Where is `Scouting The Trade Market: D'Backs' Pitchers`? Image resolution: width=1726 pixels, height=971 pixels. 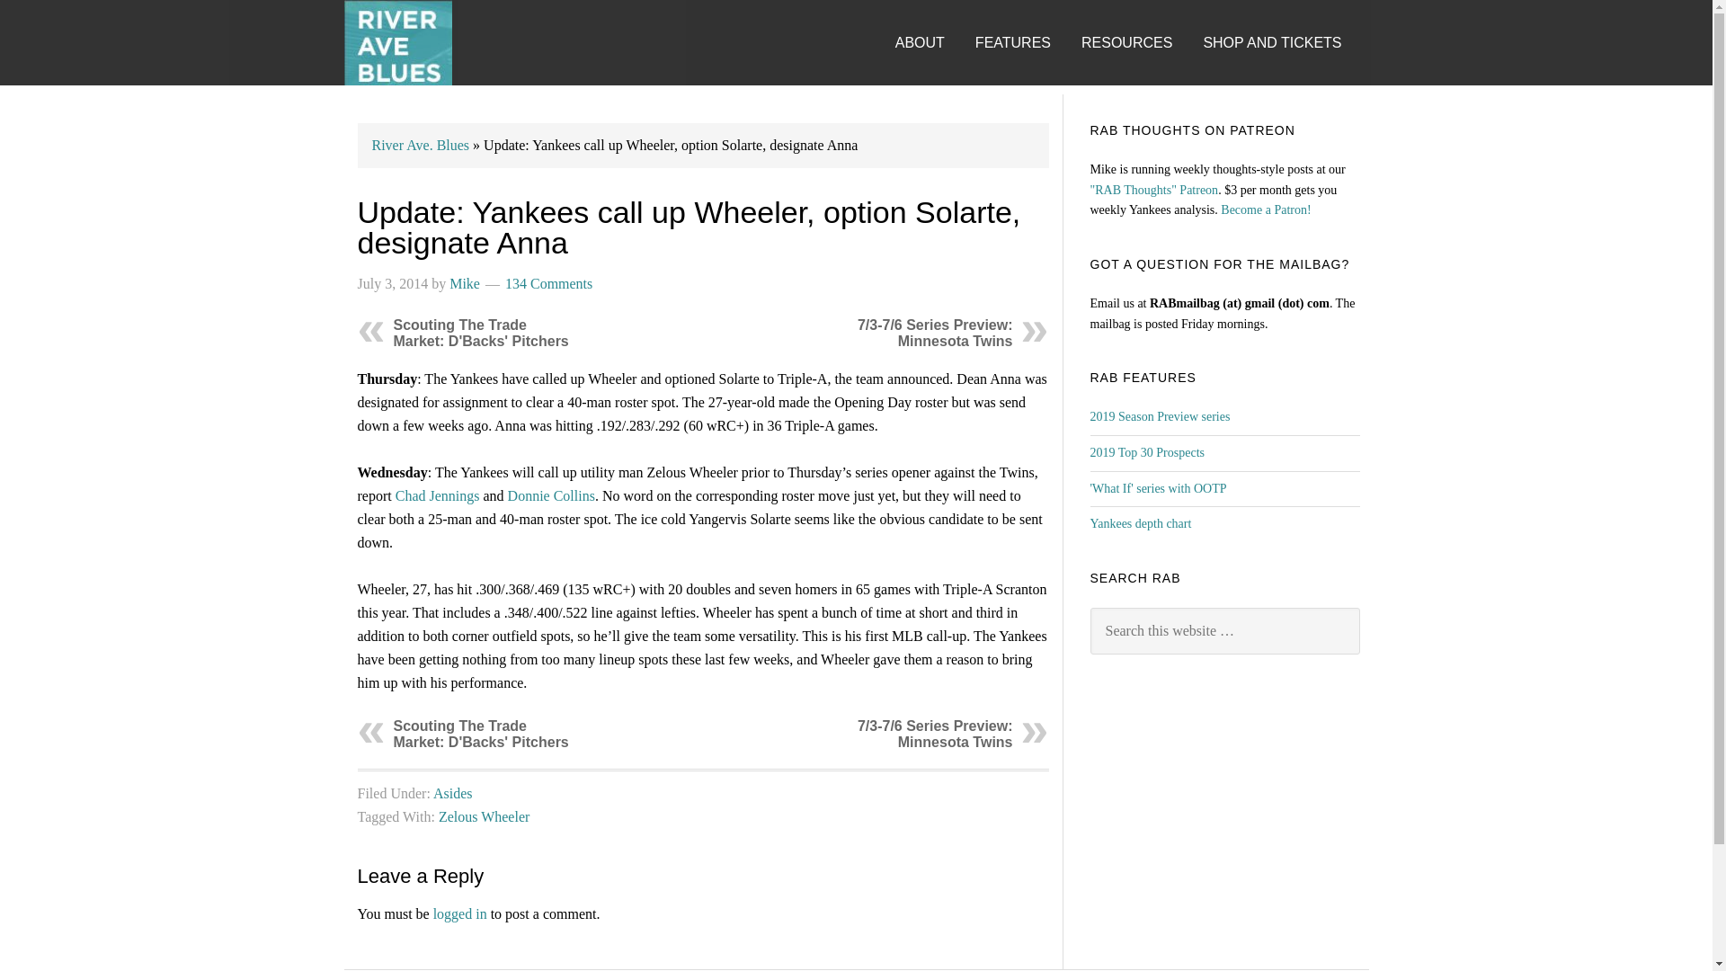 Scouting The Trade Market: D'Backs' Pitchers is located at coordinates (481, 333).